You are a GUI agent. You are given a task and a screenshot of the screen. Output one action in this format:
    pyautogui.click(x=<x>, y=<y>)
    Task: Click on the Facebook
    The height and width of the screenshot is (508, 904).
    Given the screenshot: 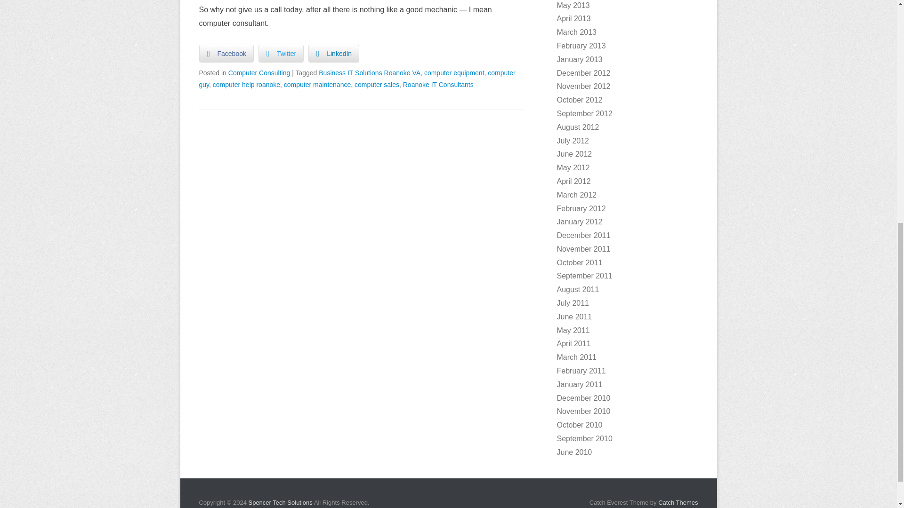 What is the action you would take?
    pyautogui.click(x=226, y=54)
    